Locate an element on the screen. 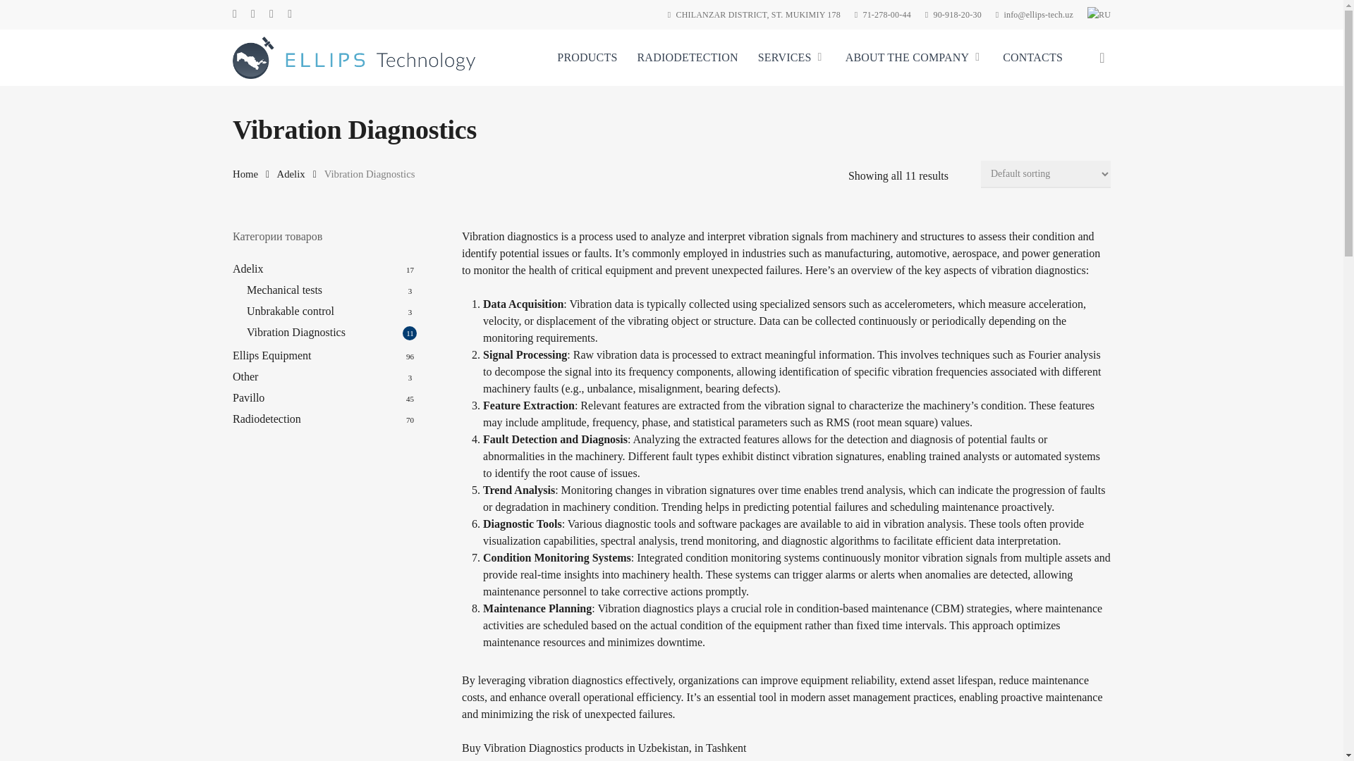 The width and height of the screenshot is (1354, 761). Mechanical tests is located at coordinates (331, 290).